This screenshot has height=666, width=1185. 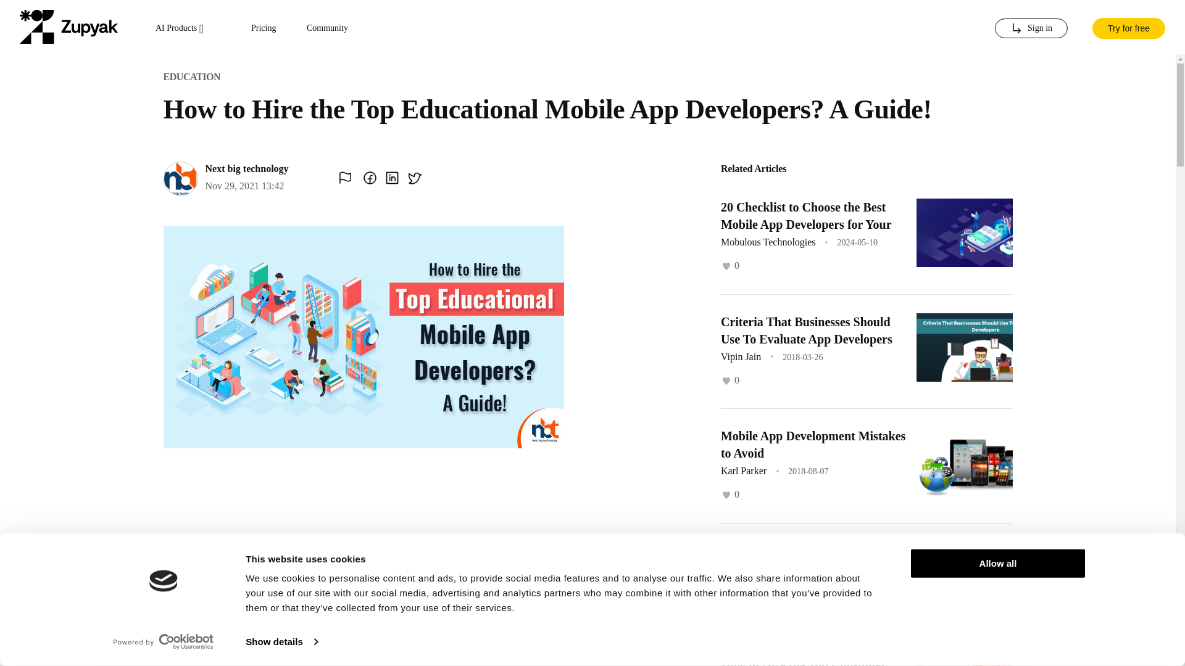 What do you see at coordinates (812, 559) in the screenshot?
I see `What does Mobile App Developers Do?` at bounding box center [812, 559].